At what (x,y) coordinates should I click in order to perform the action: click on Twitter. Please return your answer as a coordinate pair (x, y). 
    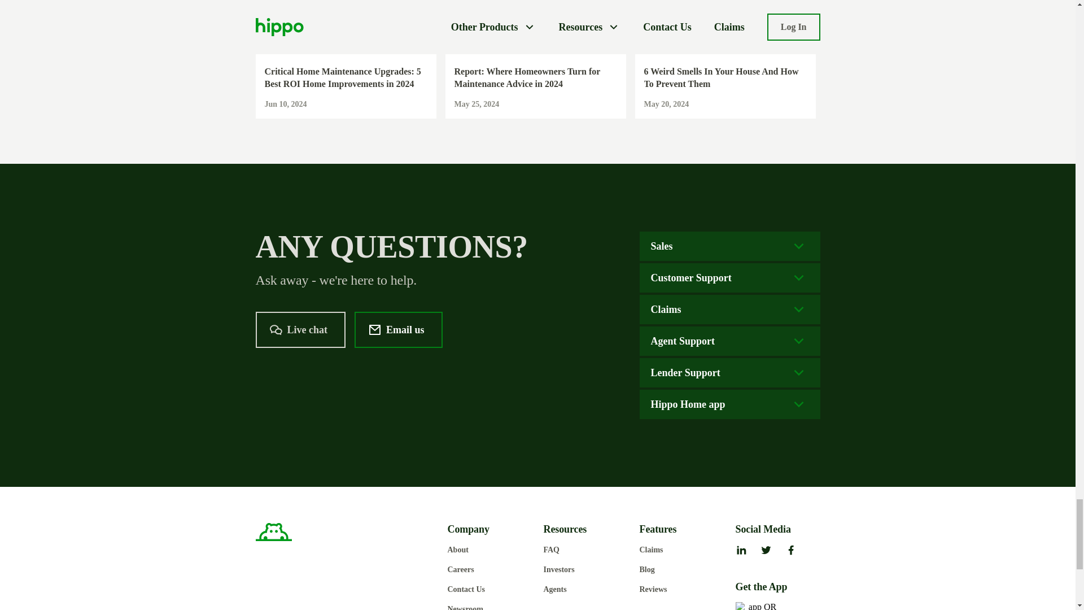
    Looking at the image, I should click on (765, 551).